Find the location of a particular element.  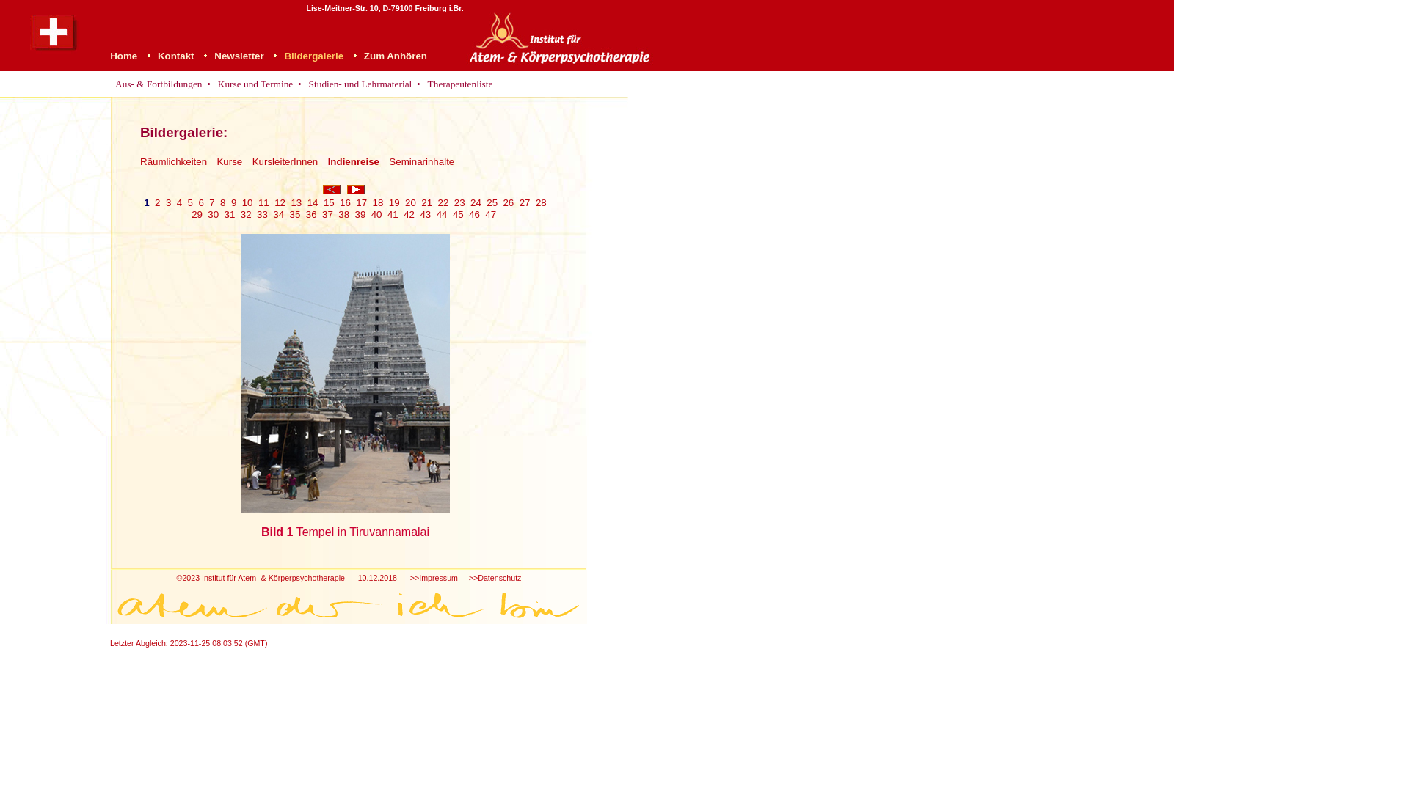

41 is located at coordinates (393, 214).